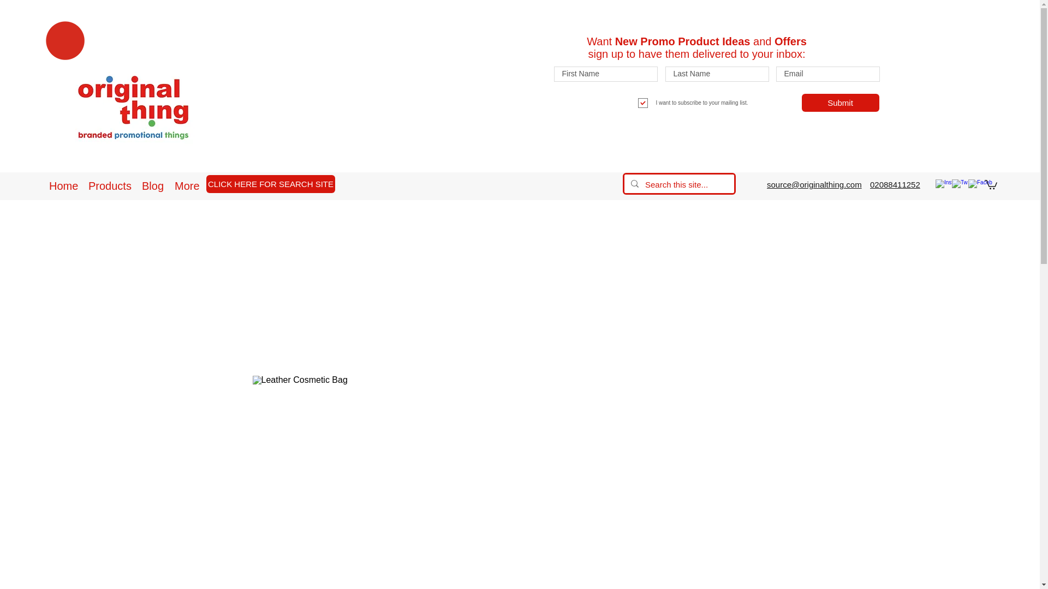 This screenshot has height=589, width=1048. I want to click on Submit, so click(840, 103).